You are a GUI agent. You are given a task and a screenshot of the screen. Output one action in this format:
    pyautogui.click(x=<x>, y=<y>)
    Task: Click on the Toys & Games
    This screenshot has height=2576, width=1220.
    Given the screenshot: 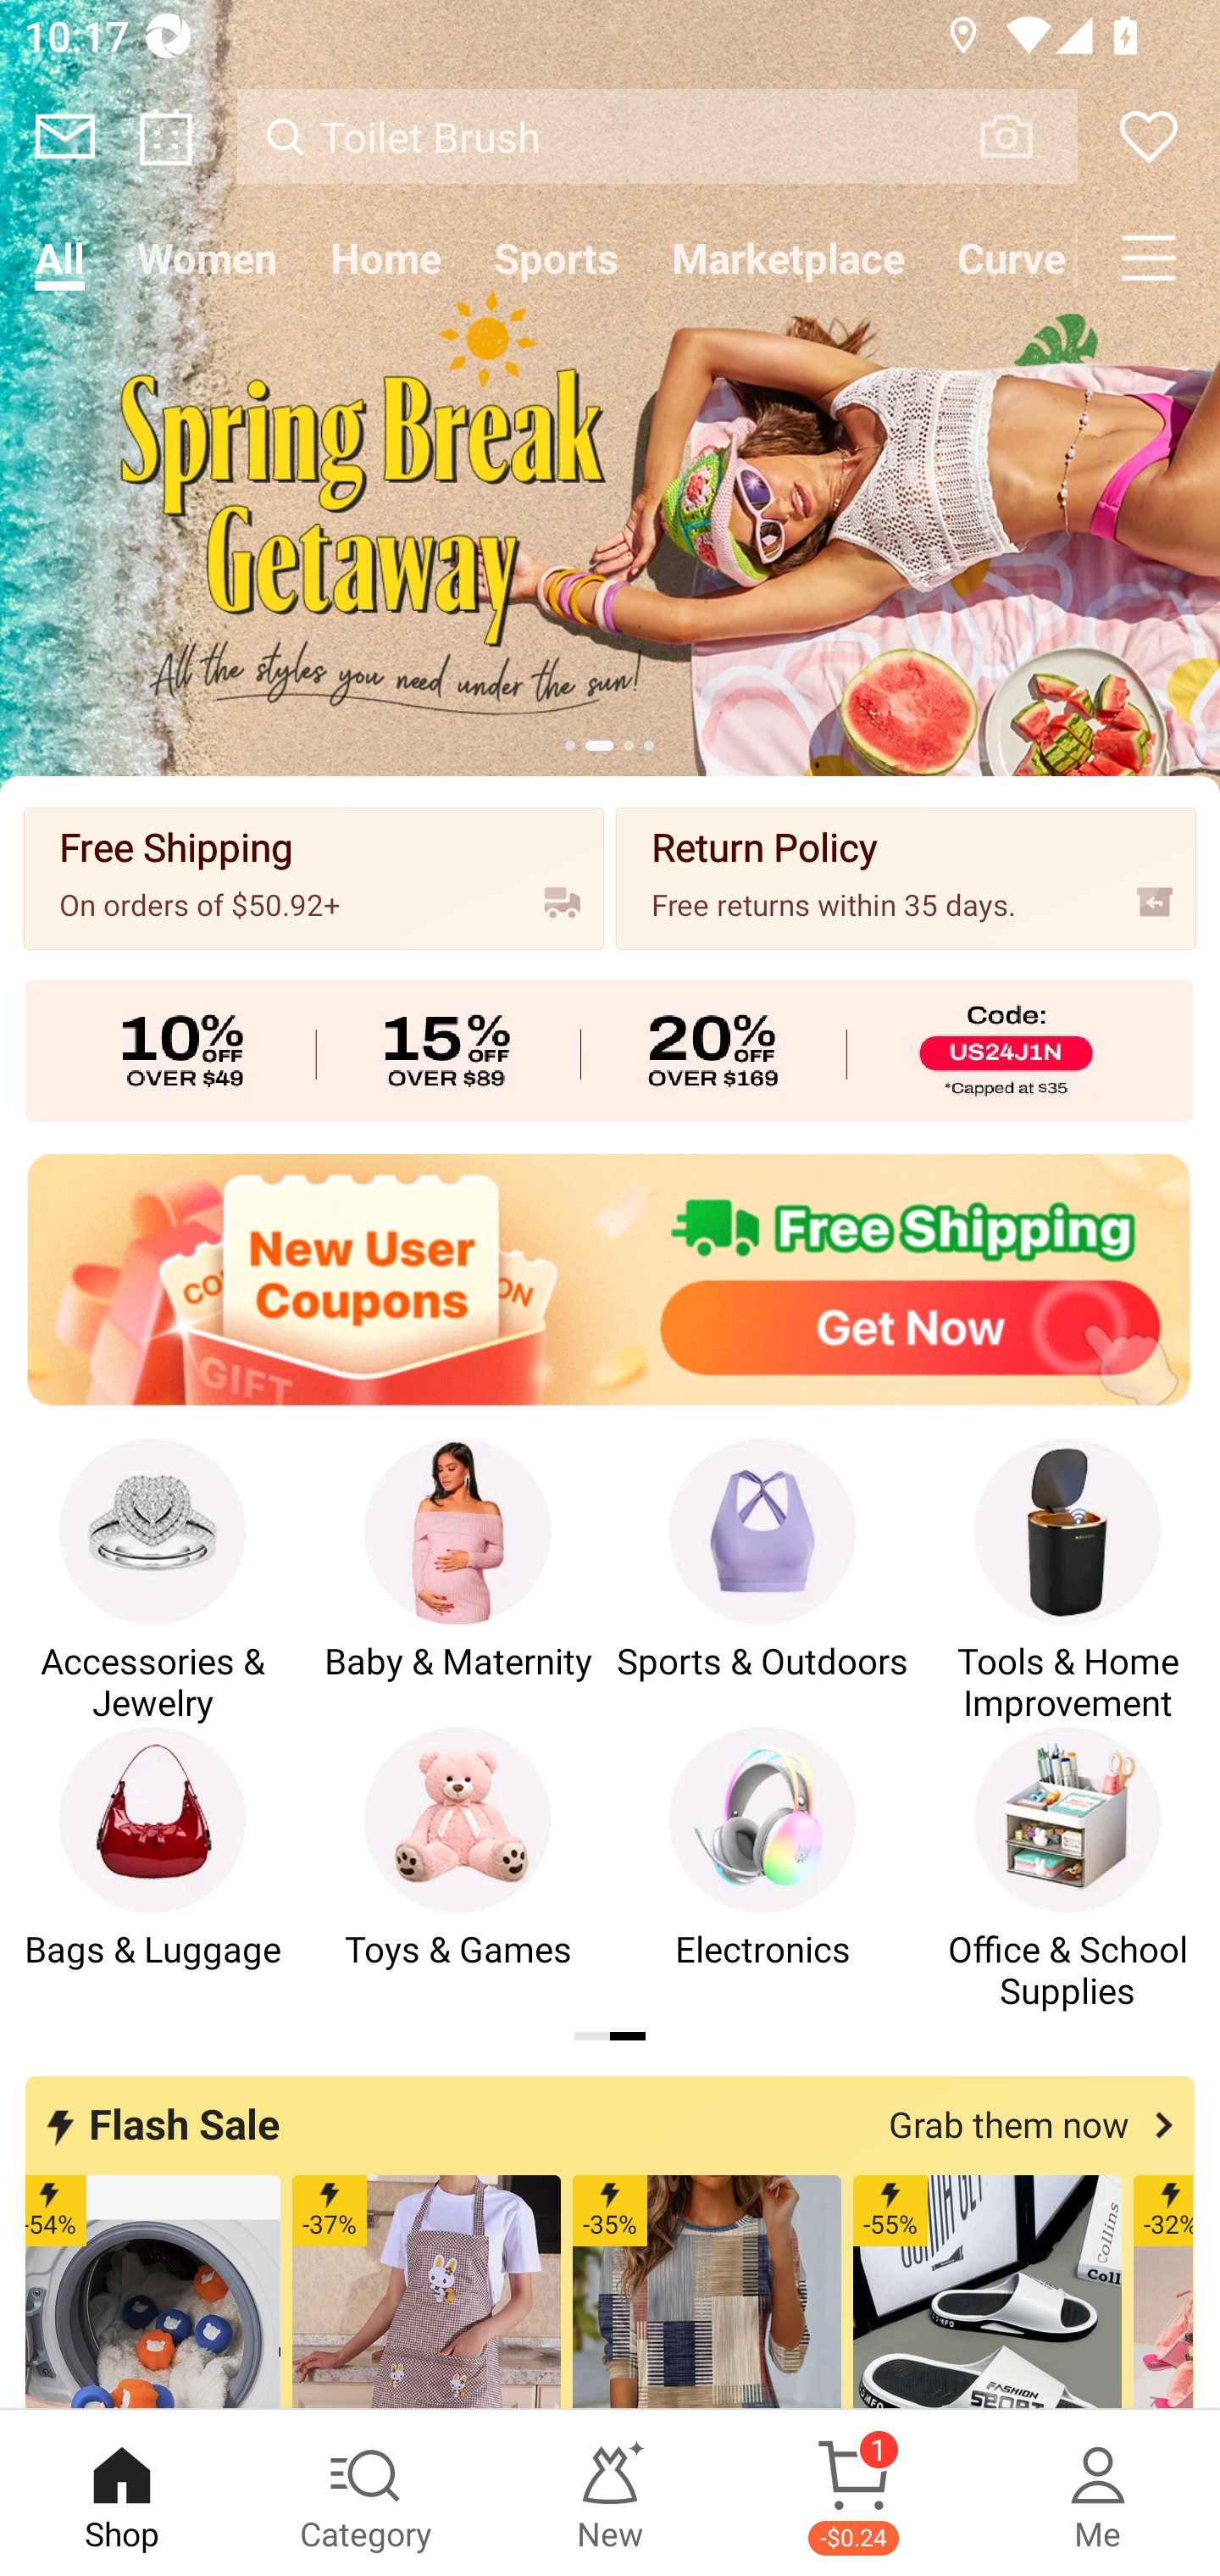 What is the action you would take?
    pyautogui.click(x=457, y=1869)
    